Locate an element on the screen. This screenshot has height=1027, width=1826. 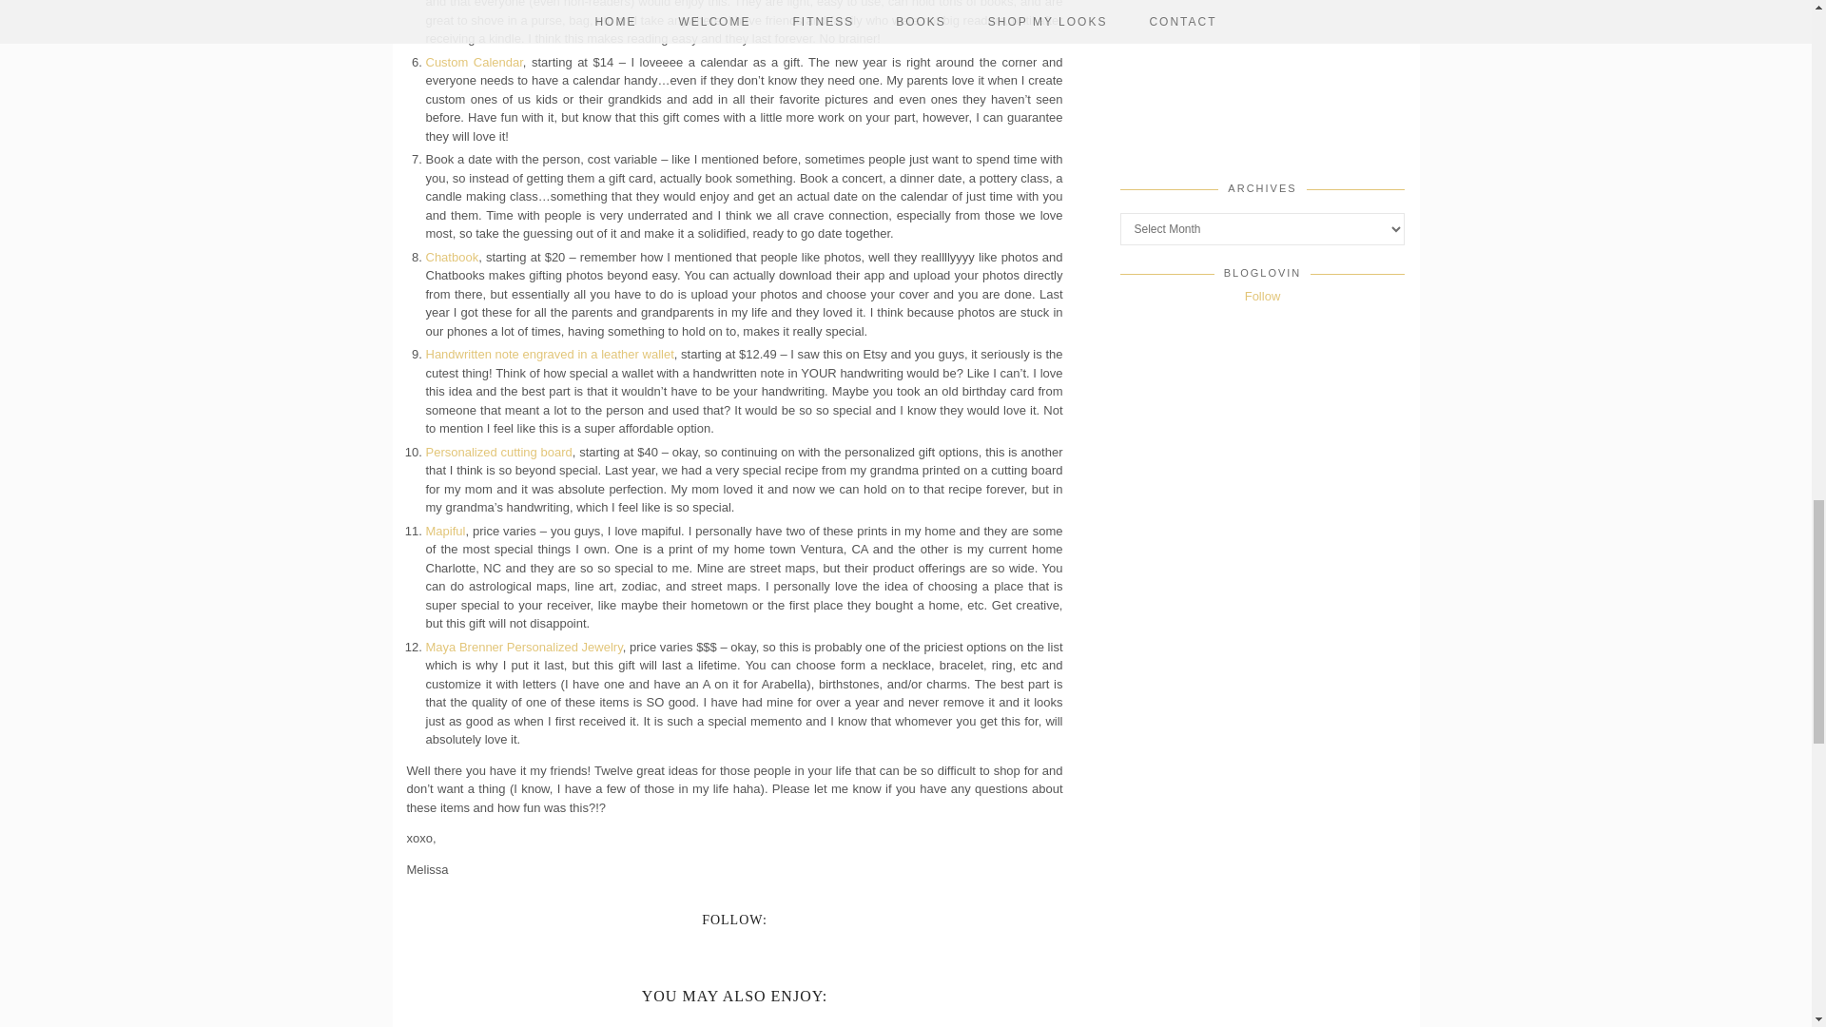
Custom Calendar is located at coordinates (474, 63).